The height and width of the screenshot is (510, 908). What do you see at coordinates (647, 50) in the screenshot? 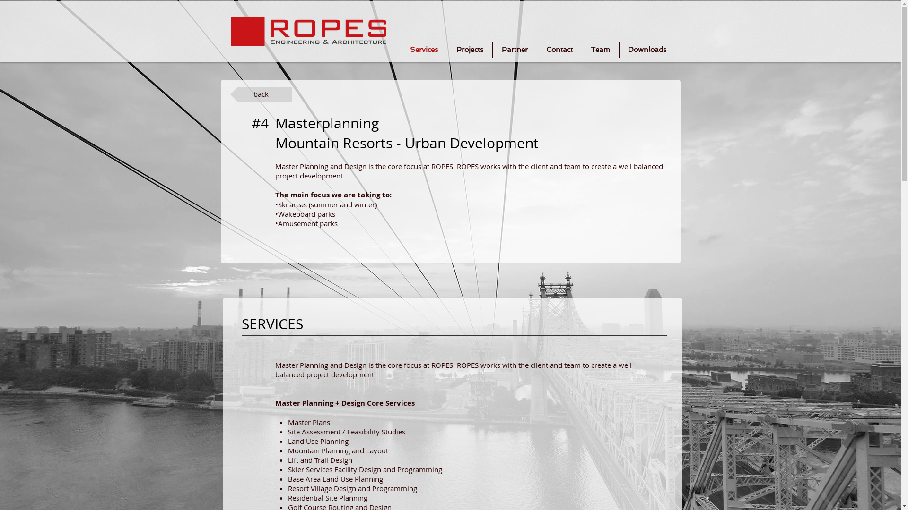
I see `Downloads` at bounding box center [647, 50].